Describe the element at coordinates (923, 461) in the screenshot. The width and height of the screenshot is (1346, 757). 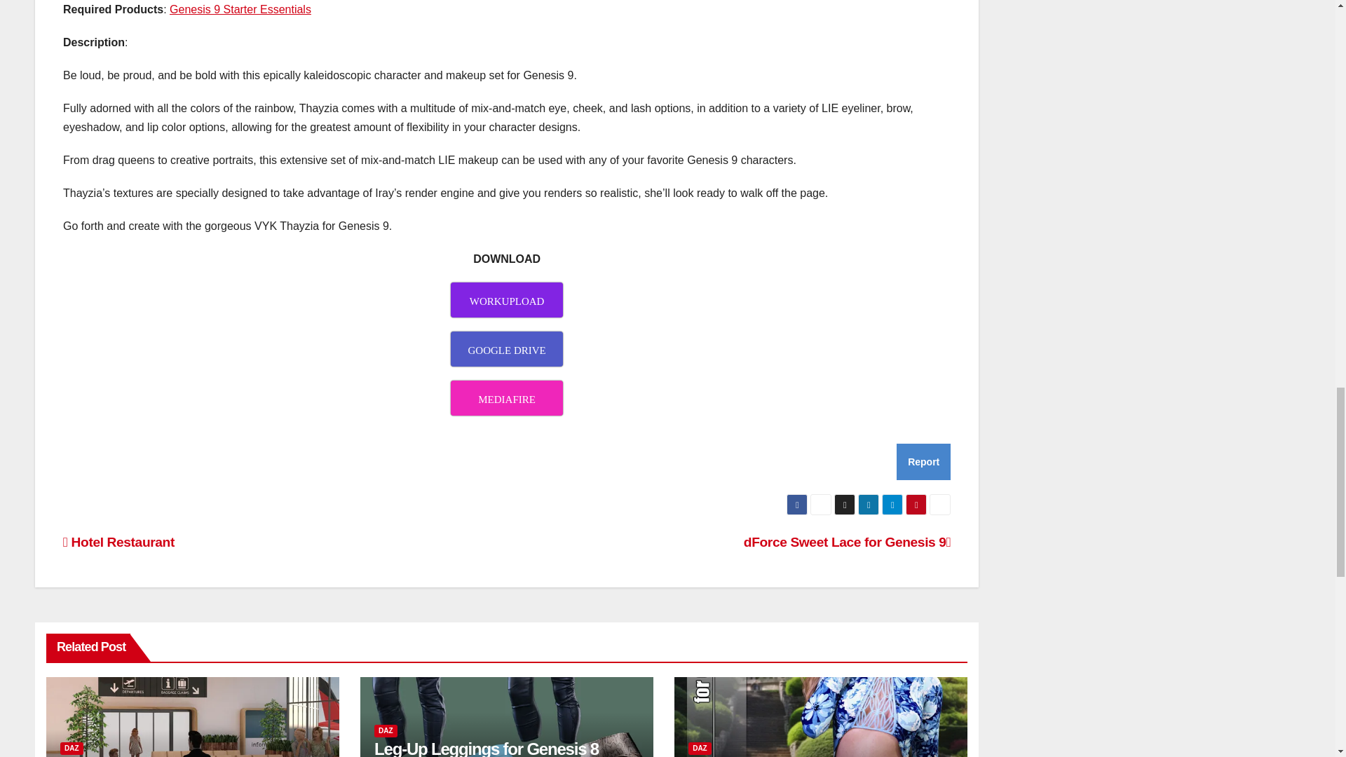
I see `Report` at that location.